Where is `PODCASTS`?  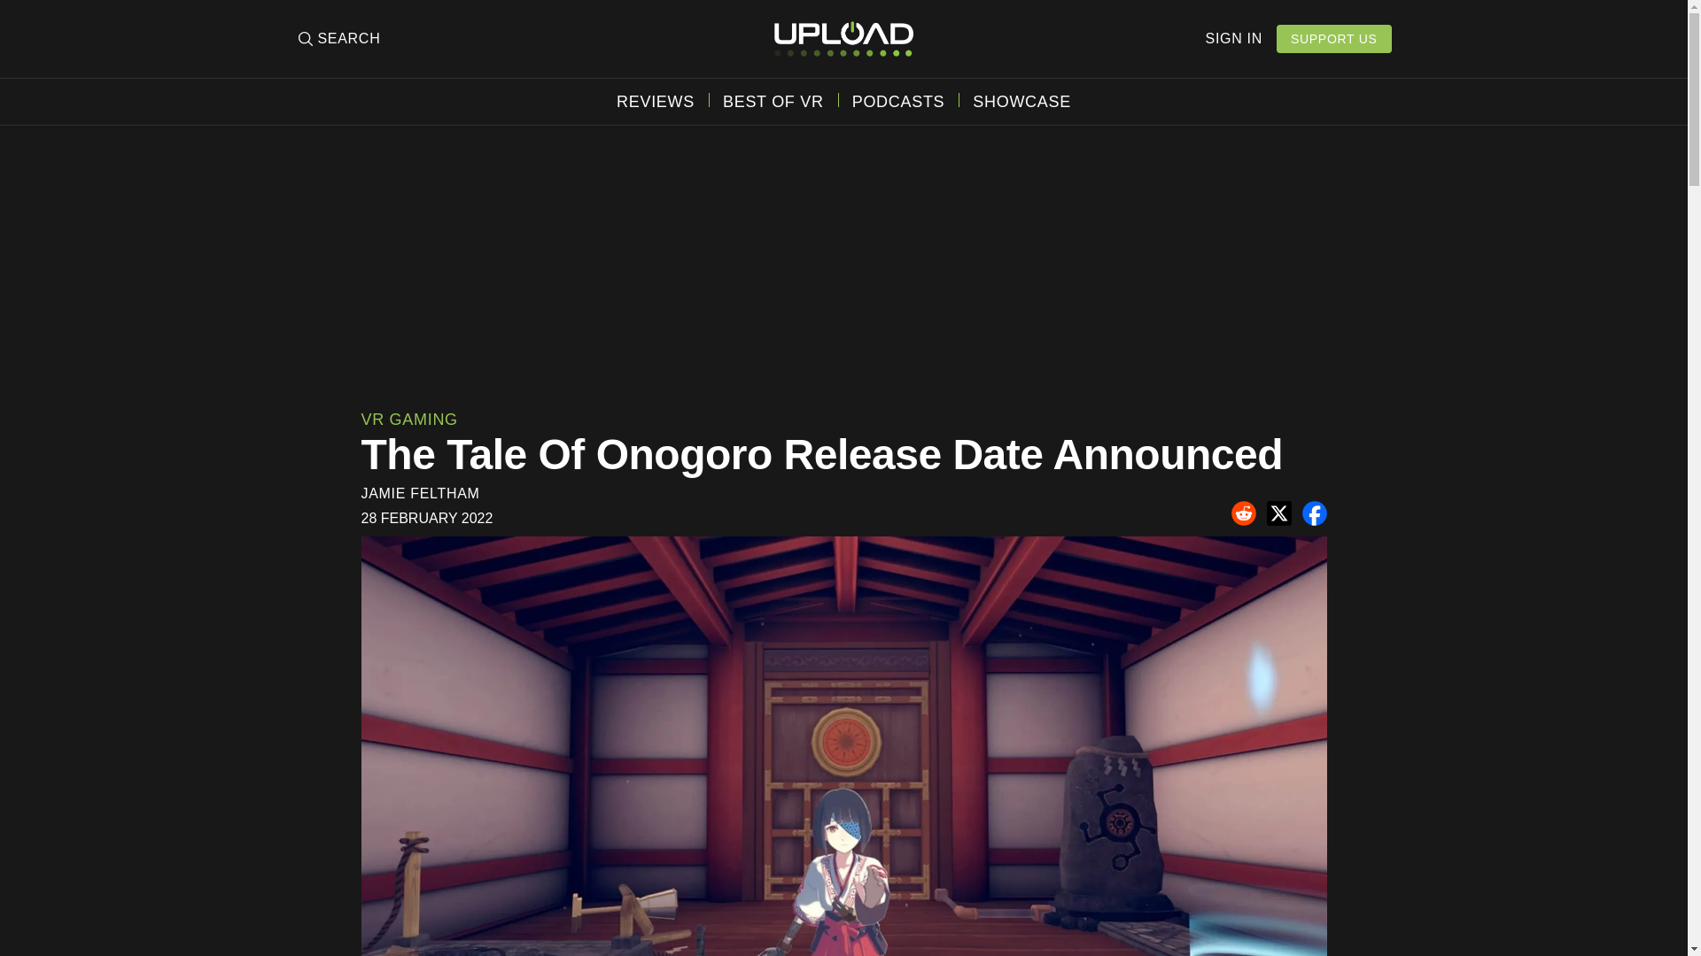
PODCASTS is located at coordinates (898, 101).